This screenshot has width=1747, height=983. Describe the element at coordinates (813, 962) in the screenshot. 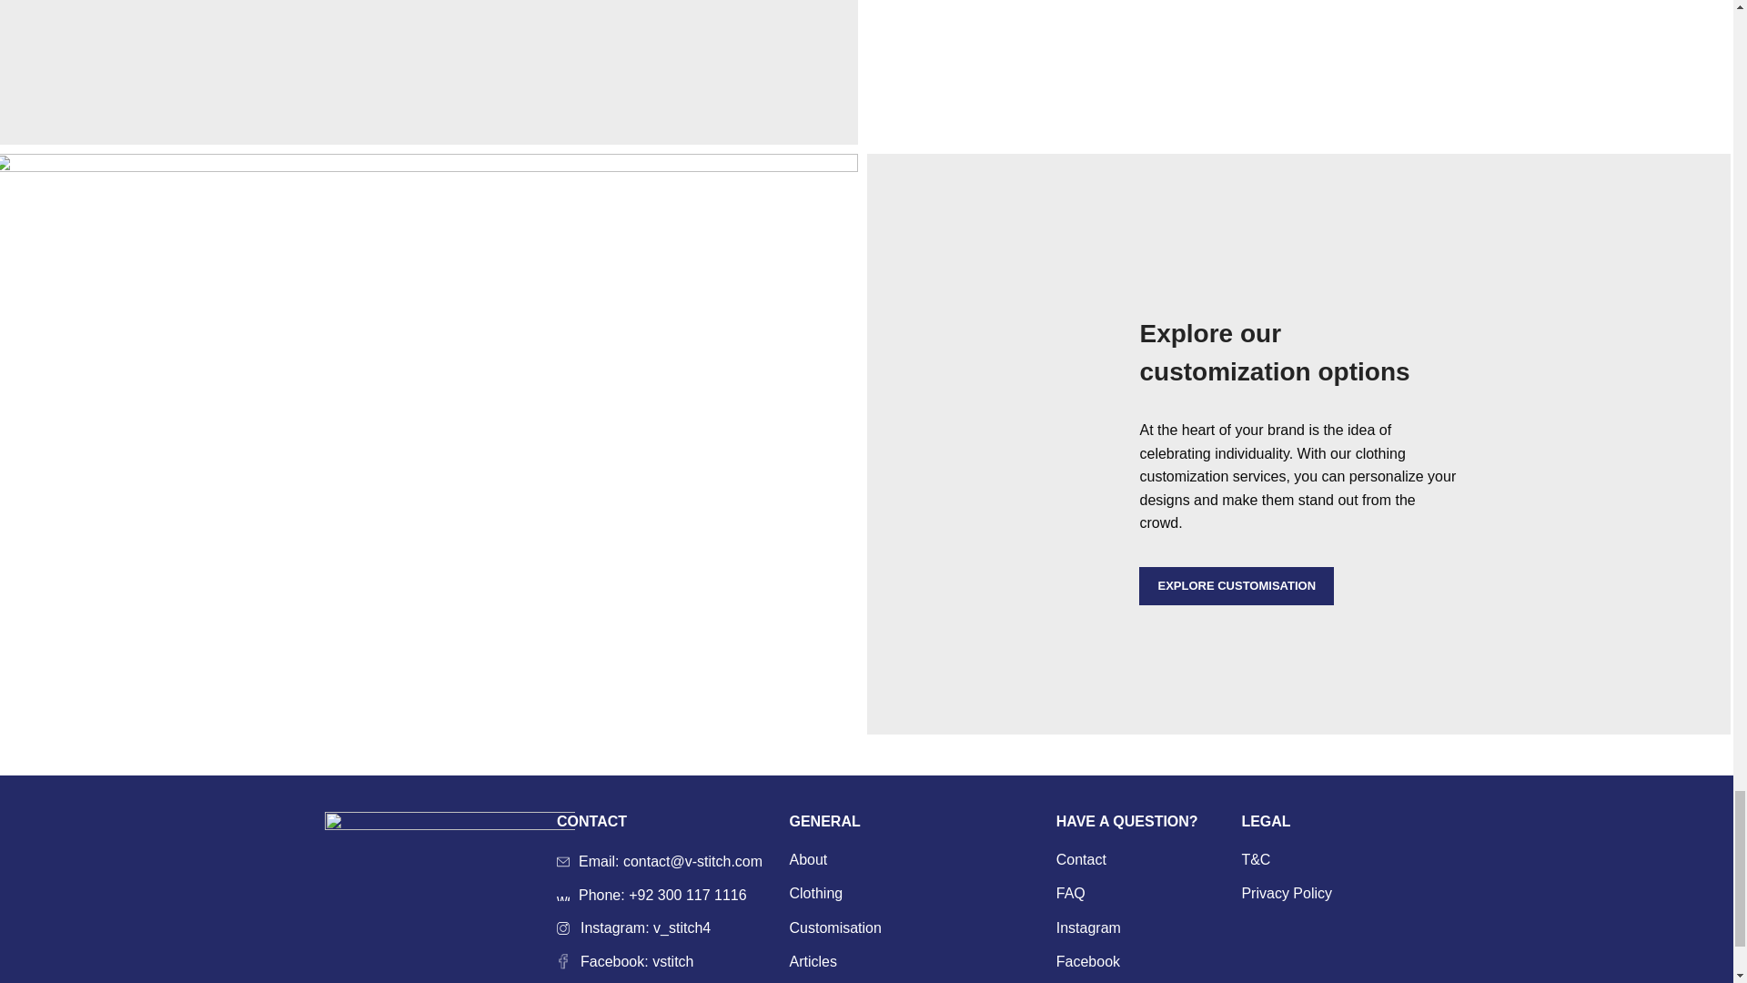

I see `Articles` at that location.